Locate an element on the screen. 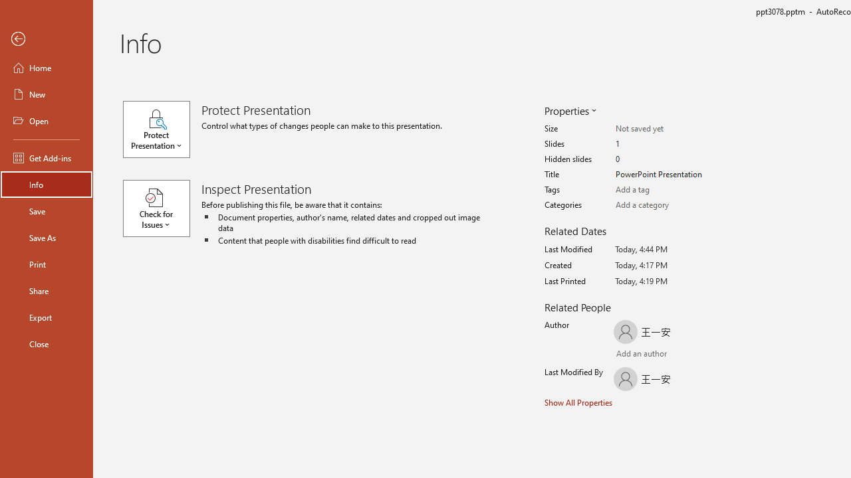 The width and height of the screenshot is (851, 478). Show All Properties is located at coordinates (578, 402).